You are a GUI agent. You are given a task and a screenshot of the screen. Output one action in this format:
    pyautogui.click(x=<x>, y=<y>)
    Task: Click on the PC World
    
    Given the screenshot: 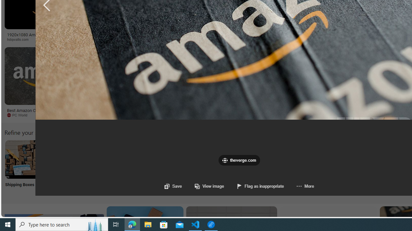 What is the action you would take?
    pyautogui.click(x=47, y=115)
    